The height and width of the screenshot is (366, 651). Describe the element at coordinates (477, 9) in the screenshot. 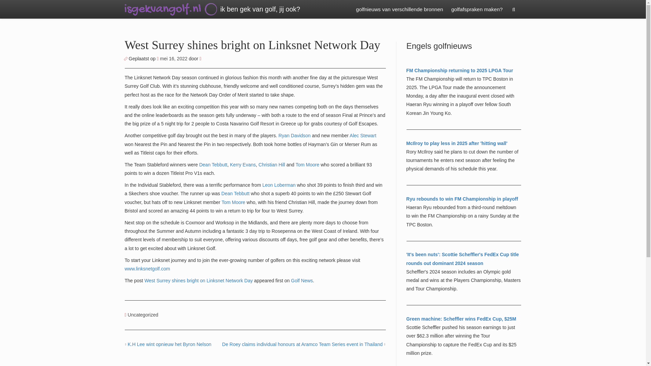

I see `golfafspraken maken?` at that location.